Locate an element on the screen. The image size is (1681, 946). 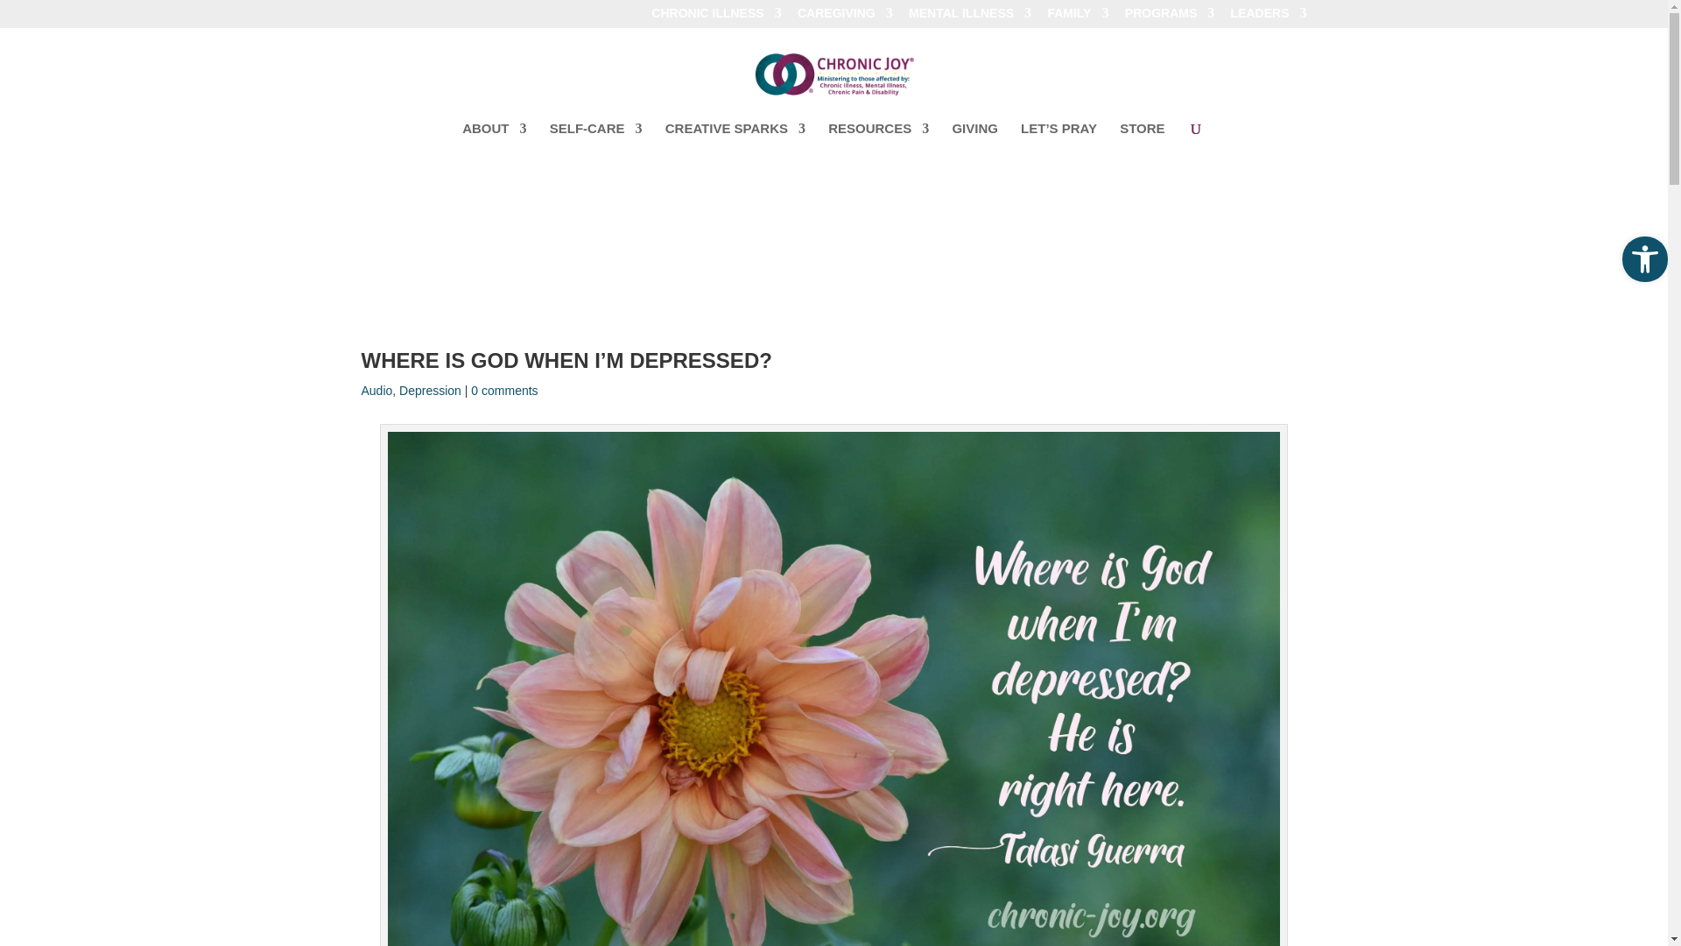
FAMILY is located at coordinates (1077, 18).